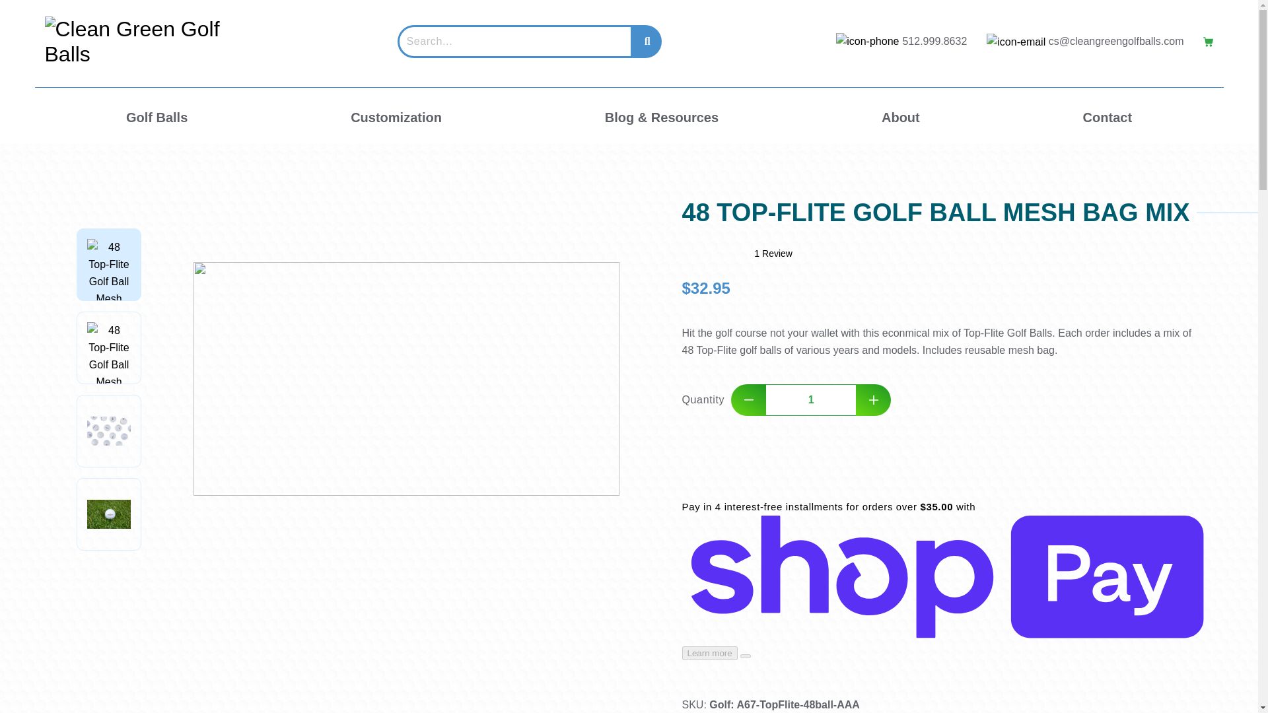  I want to click on Customization, so click(396, 118).